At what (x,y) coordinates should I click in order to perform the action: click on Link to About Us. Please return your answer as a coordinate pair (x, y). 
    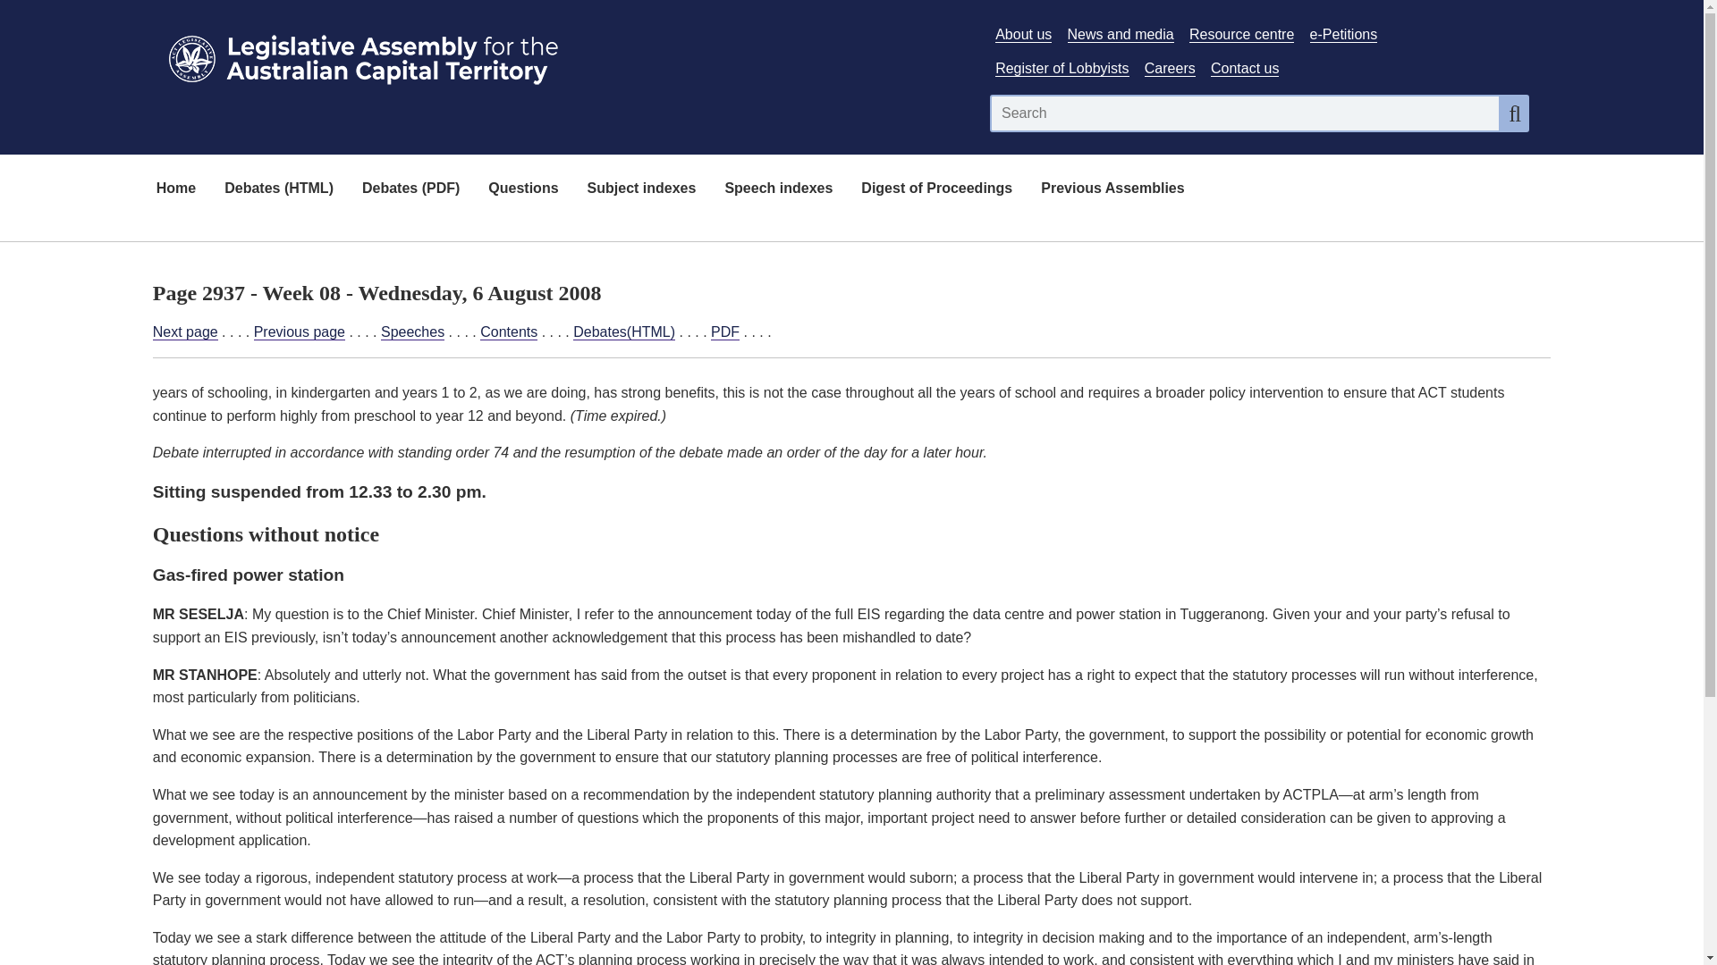
    Looking at the image, I should click on (1023, 34).